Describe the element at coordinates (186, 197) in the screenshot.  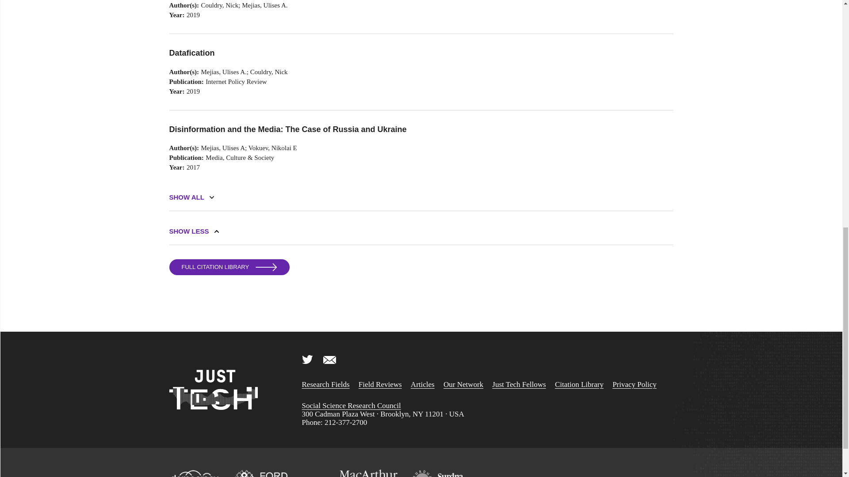
I see `SHOW ALL` at that location.